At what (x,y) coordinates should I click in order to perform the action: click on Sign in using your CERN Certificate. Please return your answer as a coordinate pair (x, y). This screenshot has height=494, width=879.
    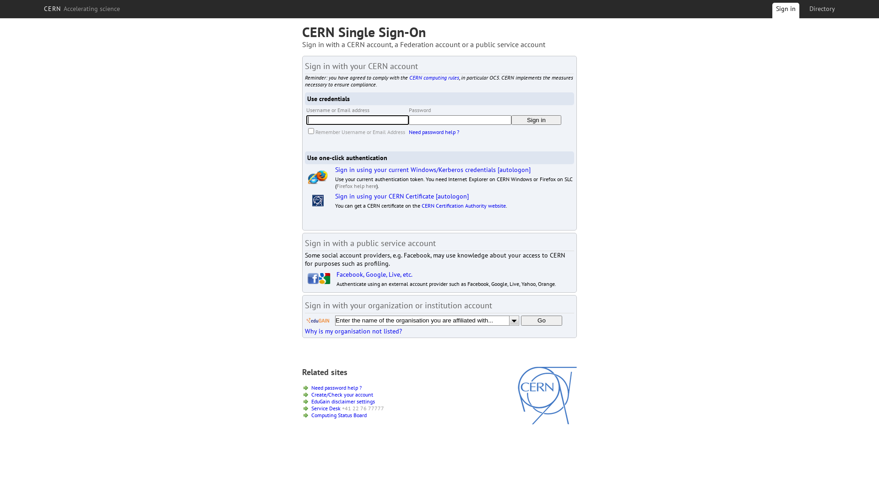
    Looking at the image, I should click on (385, 196).